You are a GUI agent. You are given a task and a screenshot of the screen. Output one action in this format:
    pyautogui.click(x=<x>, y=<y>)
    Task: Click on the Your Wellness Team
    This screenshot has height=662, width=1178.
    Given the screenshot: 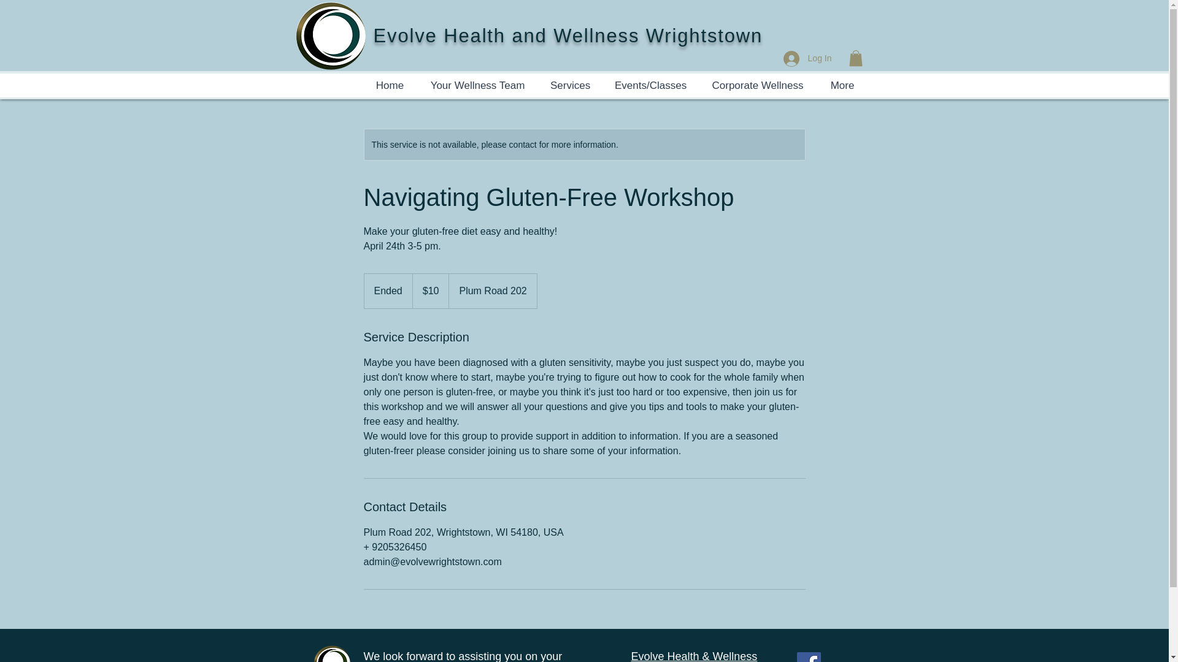 What is the action you would take?
    pyautogui.click(x=477, y=85)
    